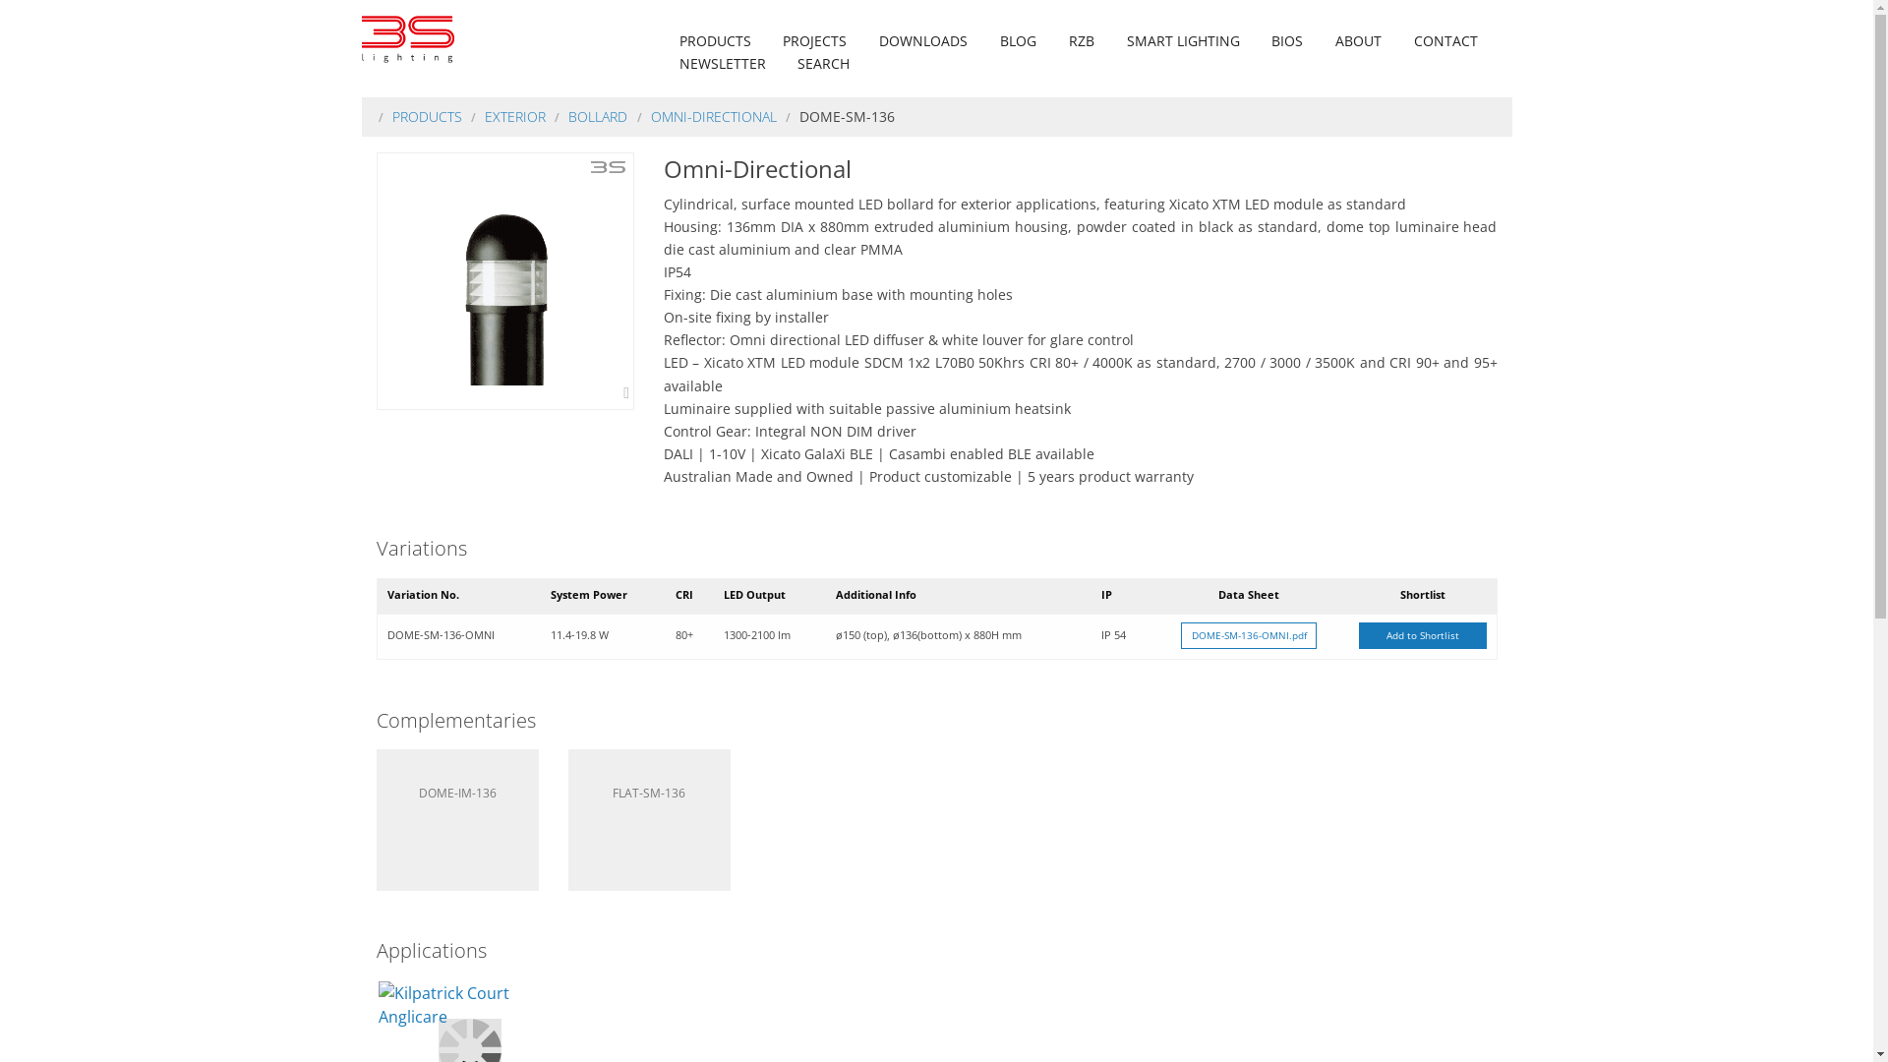 This screenshot has height=1062, width=1888. I want to click on PRODUCTS, so click(427, 116).